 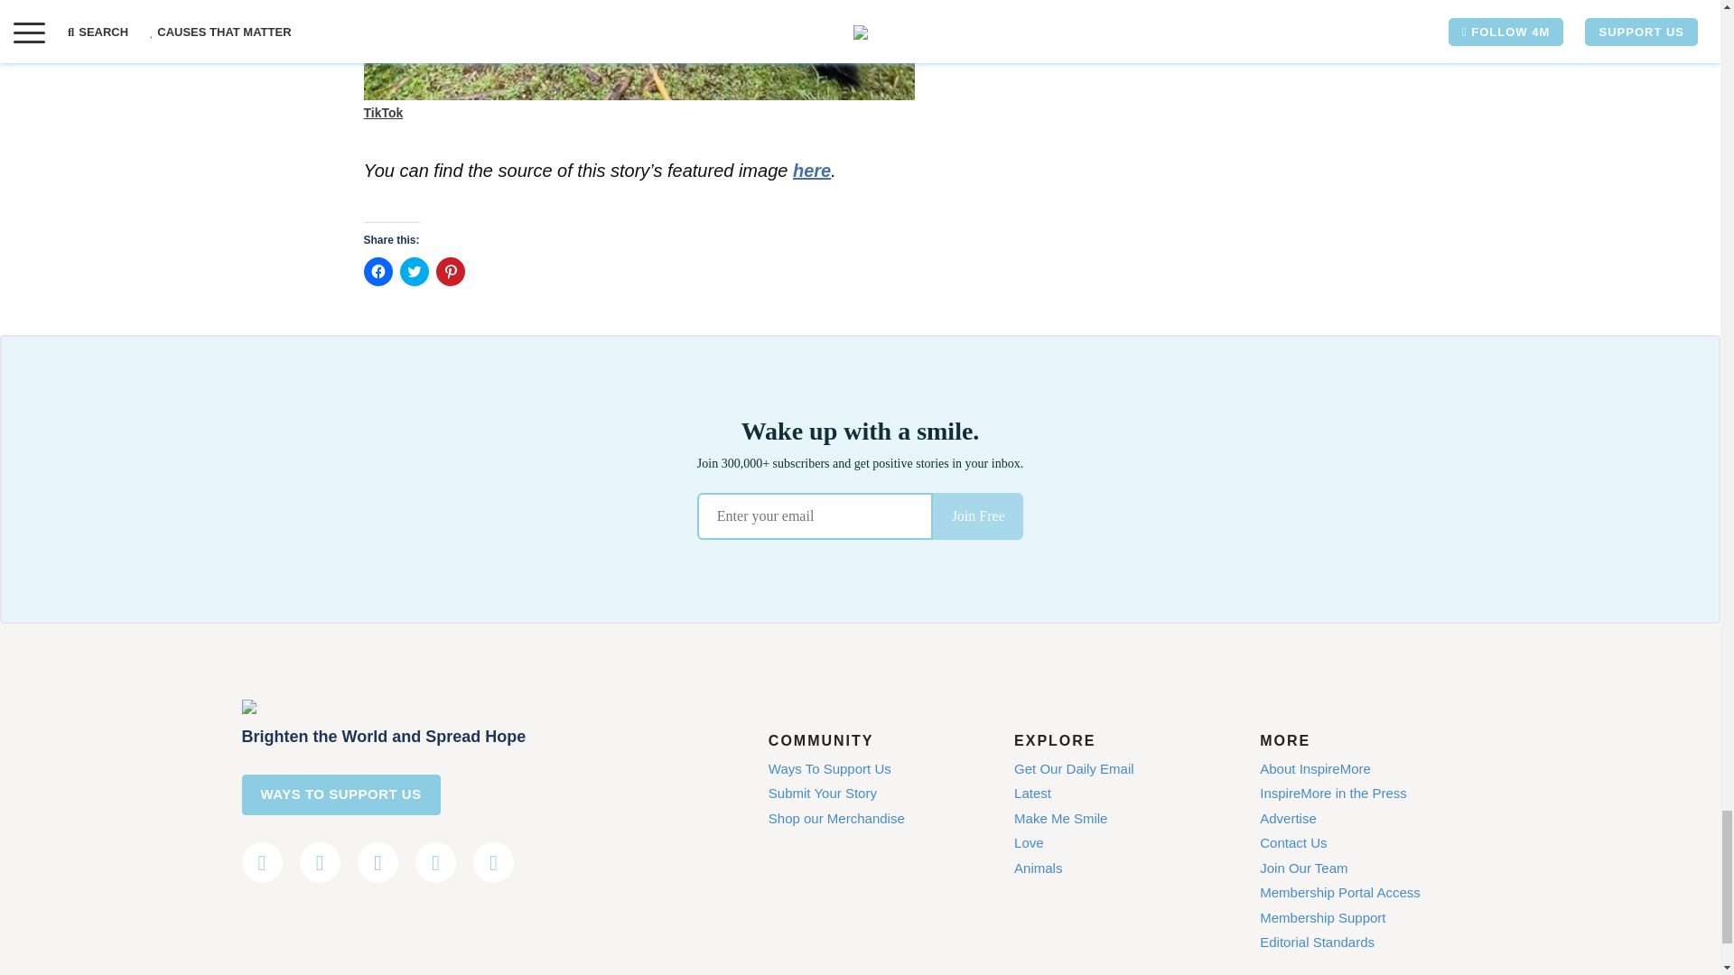 I want to click on Click to share on Facebook, so click(x=377, y=272).